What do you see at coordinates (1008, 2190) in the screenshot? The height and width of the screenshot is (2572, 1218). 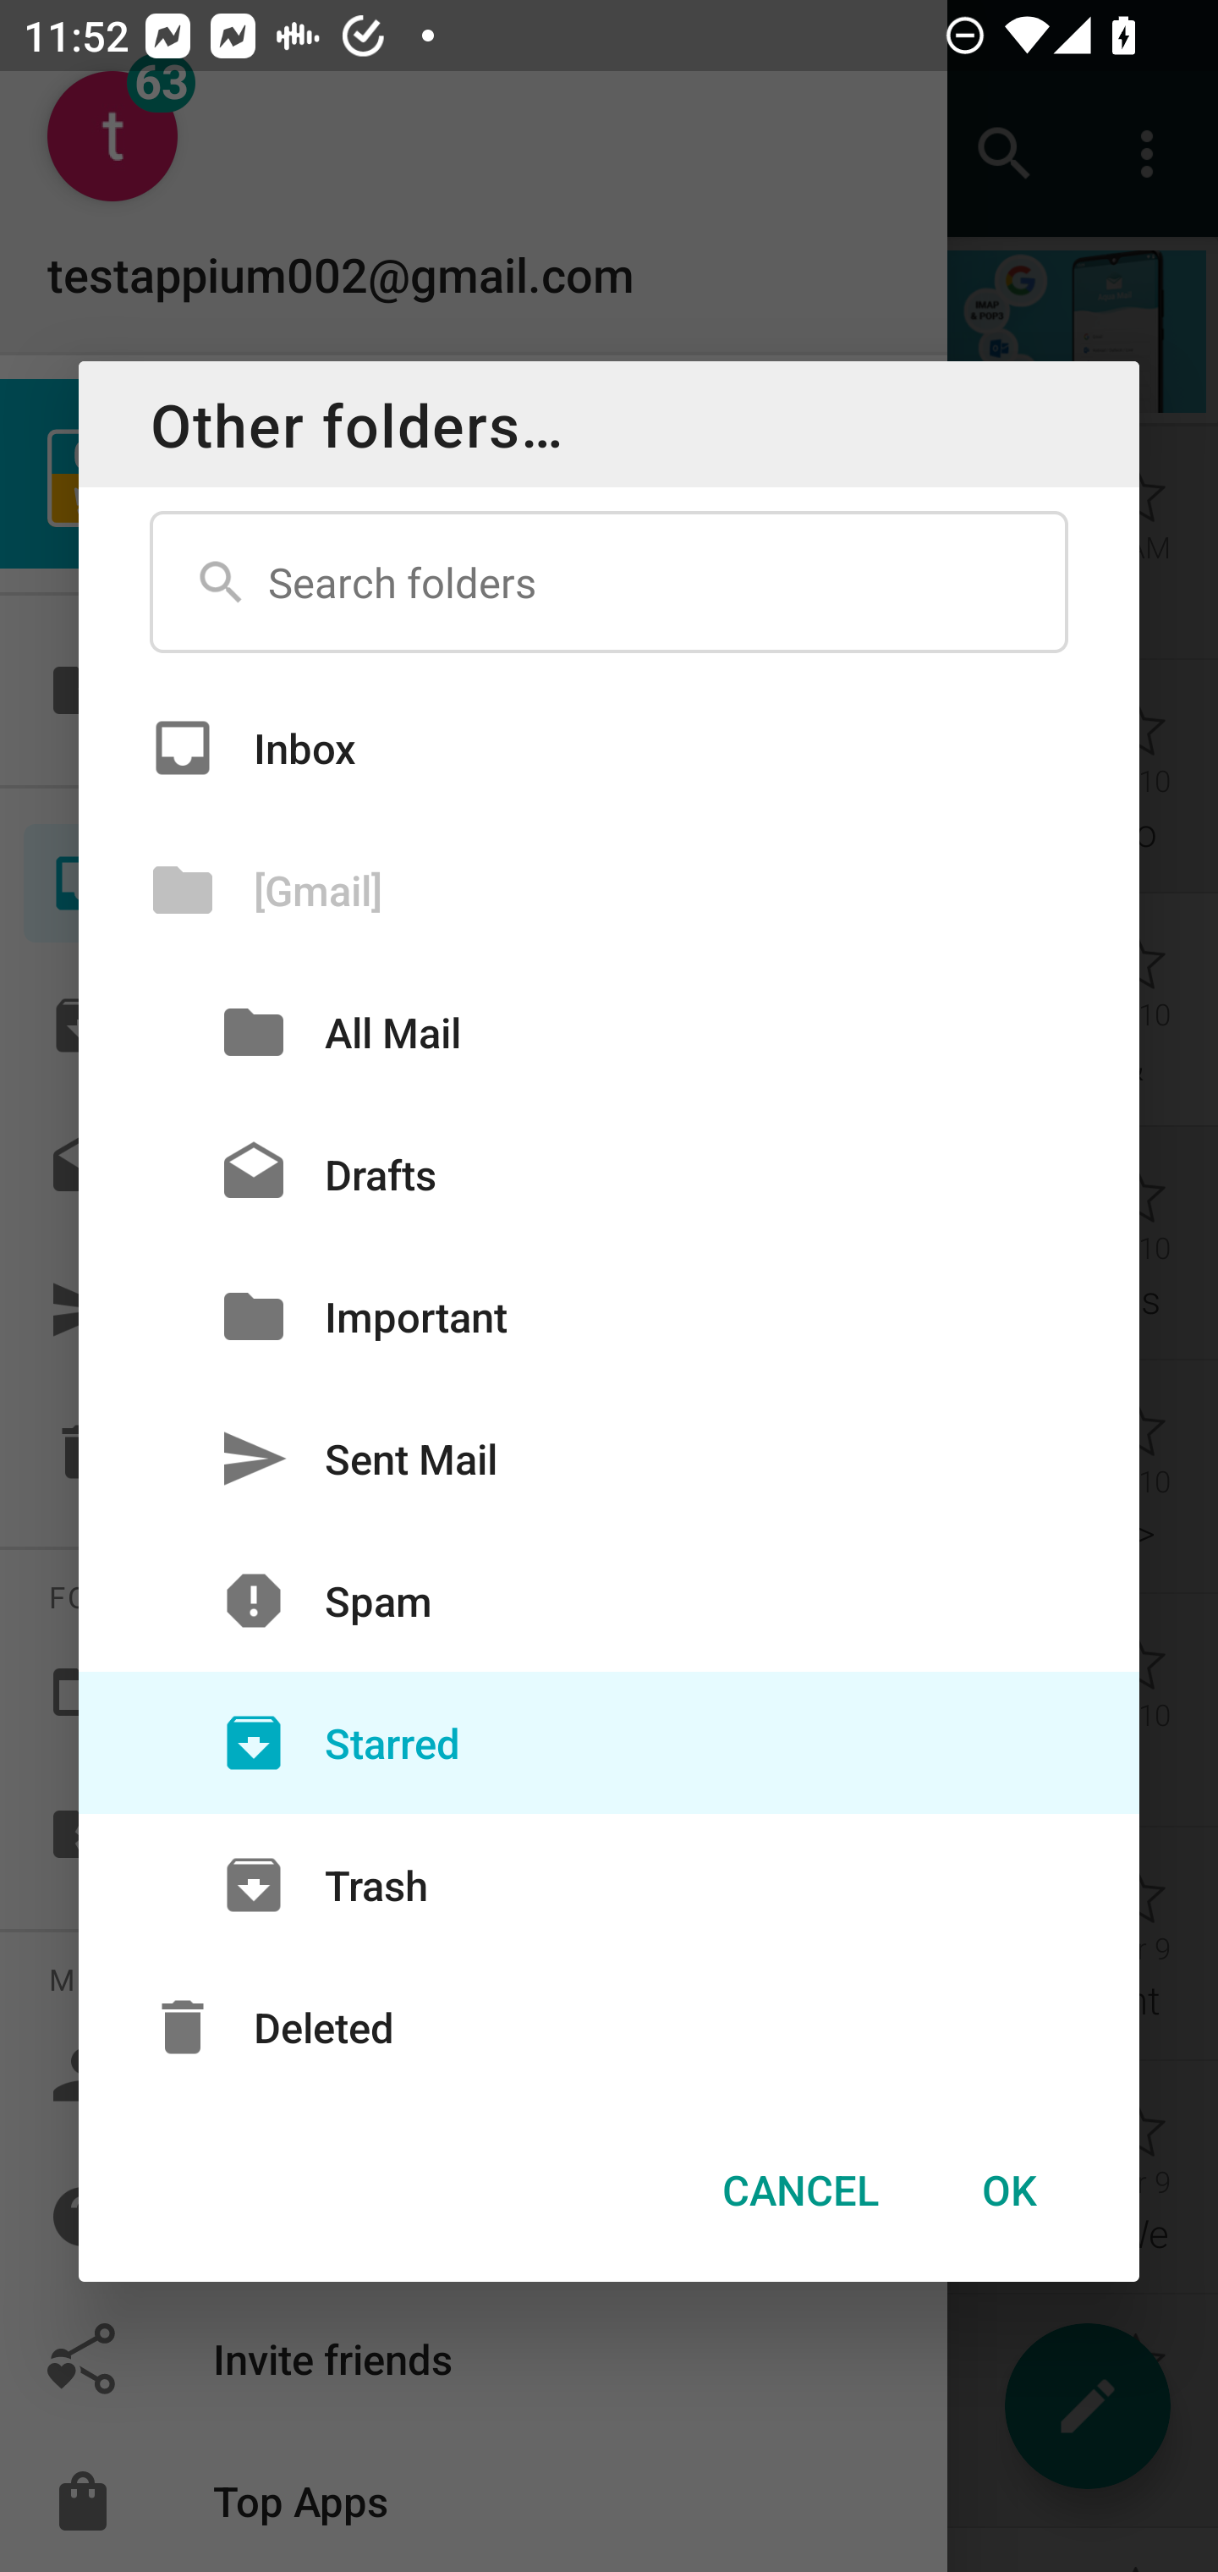 I see `OK` at bounding box center [1008, 2190].